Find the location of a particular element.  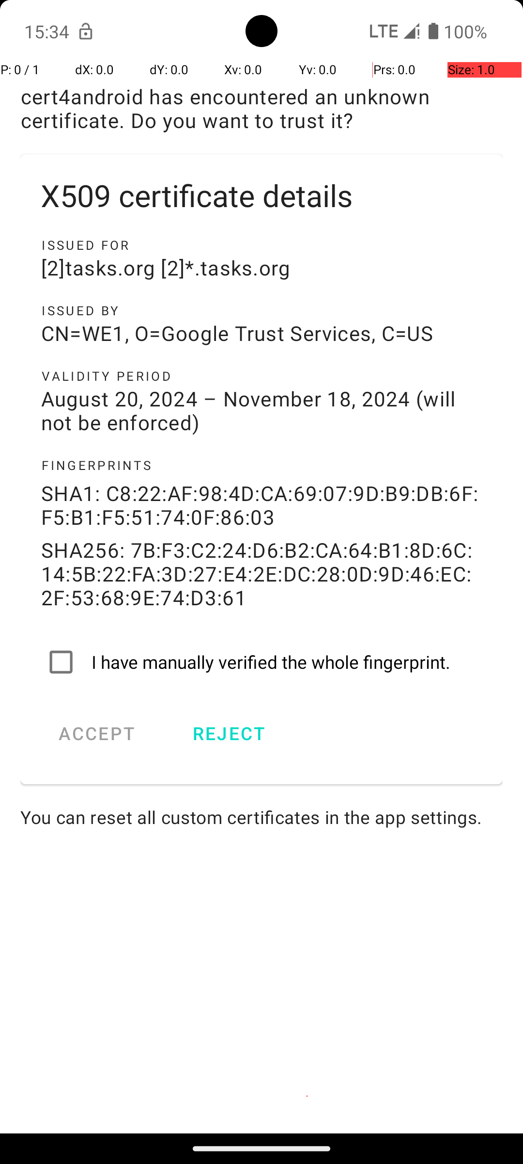

FINGERPRINTS is located at coordinates (261, 465).